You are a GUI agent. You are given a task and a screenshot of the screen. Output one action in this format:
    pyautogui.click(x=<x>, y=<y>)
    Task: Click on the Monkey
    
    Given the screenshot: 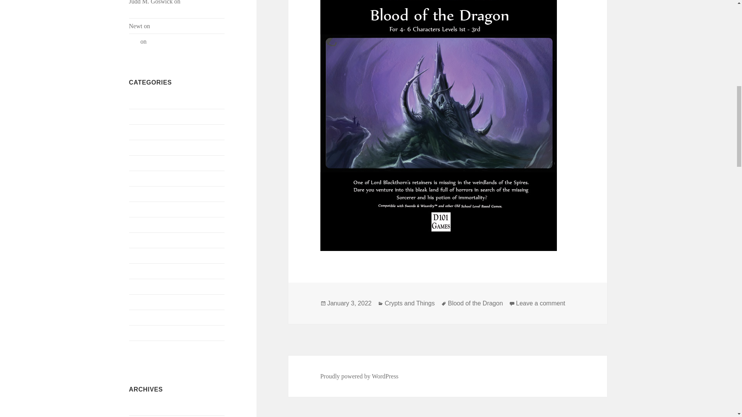 What is the action you would take?
    pyautogui.click(x=139, y=209)
    